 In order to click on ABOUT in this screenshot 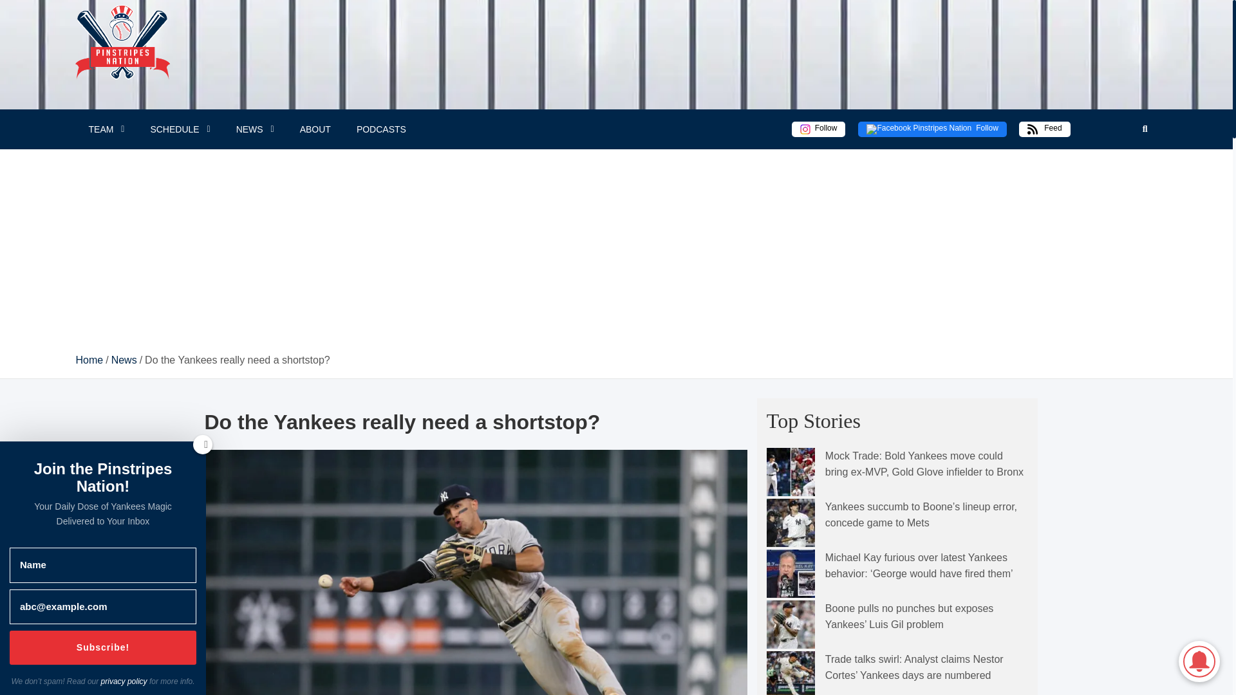, I will do `click(315, 129)`.